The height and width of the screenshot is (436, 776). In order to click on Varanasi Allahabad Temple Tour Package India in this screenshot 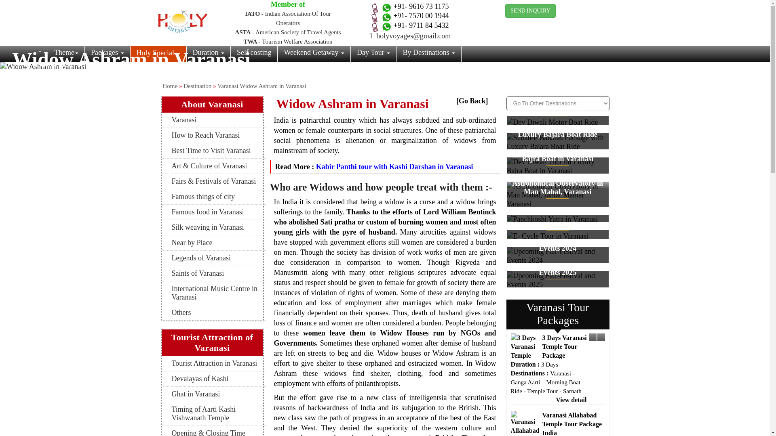, I will do `click(525, 423)`.